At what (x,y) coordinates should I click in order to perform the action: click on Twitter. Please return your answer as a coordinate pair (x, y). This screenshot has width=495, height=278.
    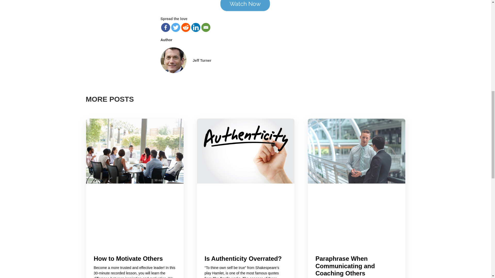
    Looking at the image, I should click on (176, 27).